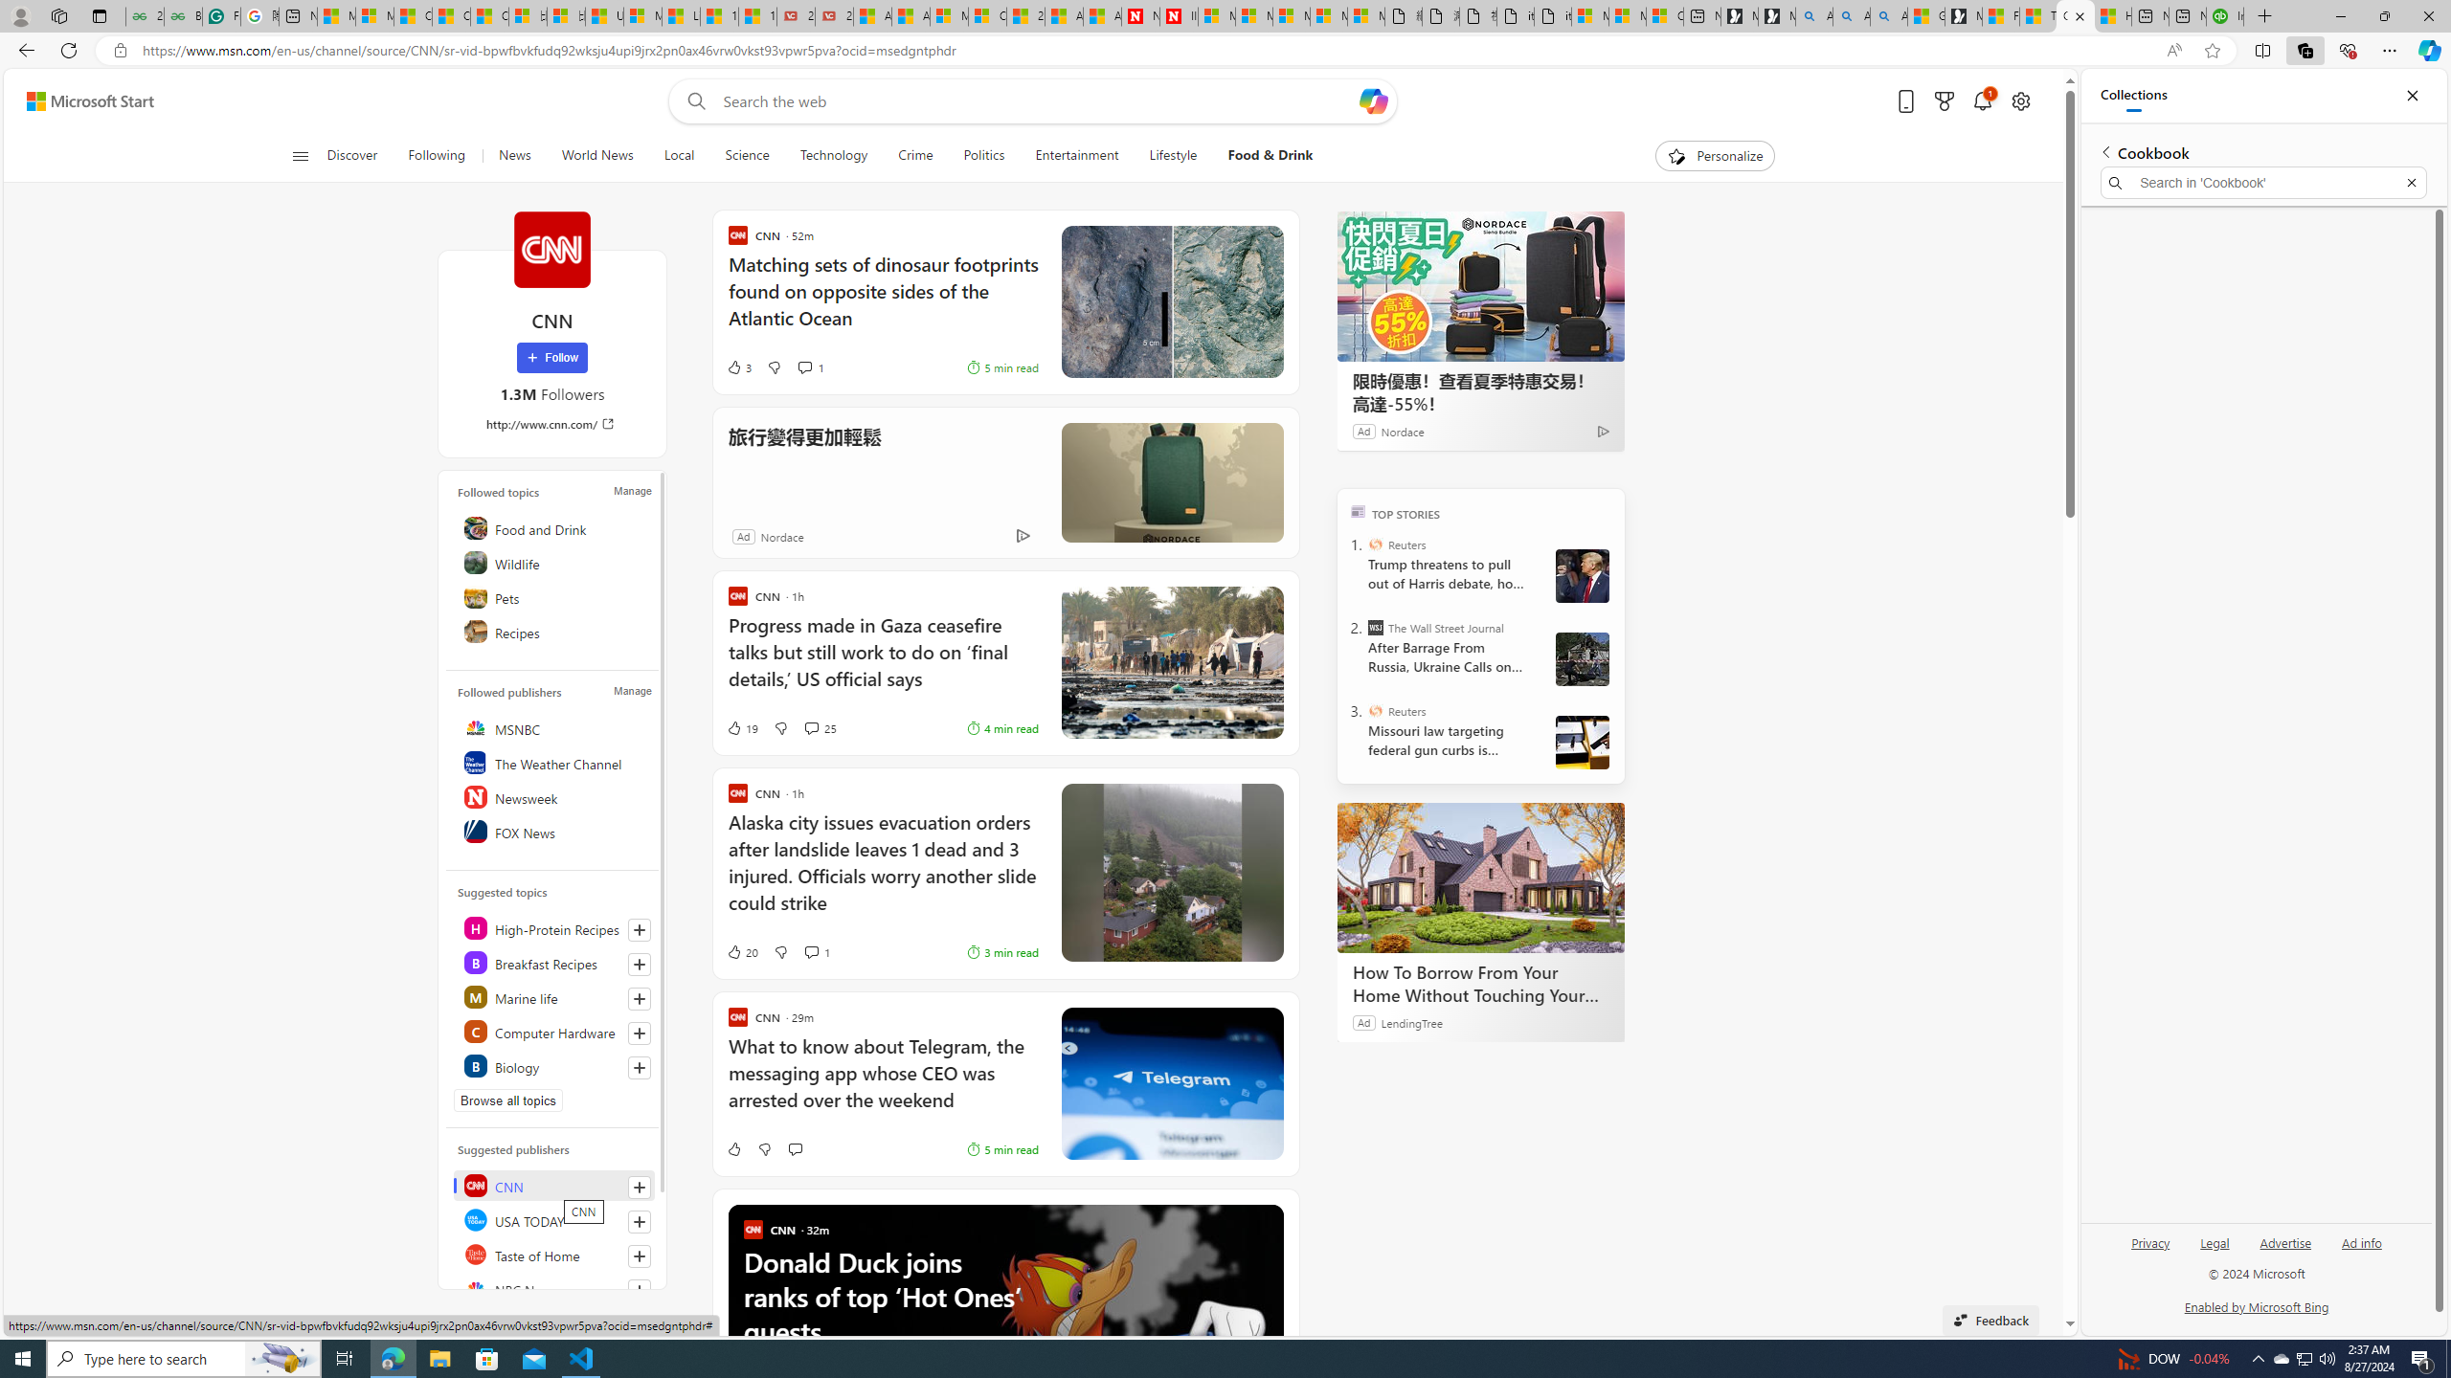  What do you see at coordinates (300, 156) in the screenshot?
I see `Class: button-glyph` at bounding box center [300, 156].